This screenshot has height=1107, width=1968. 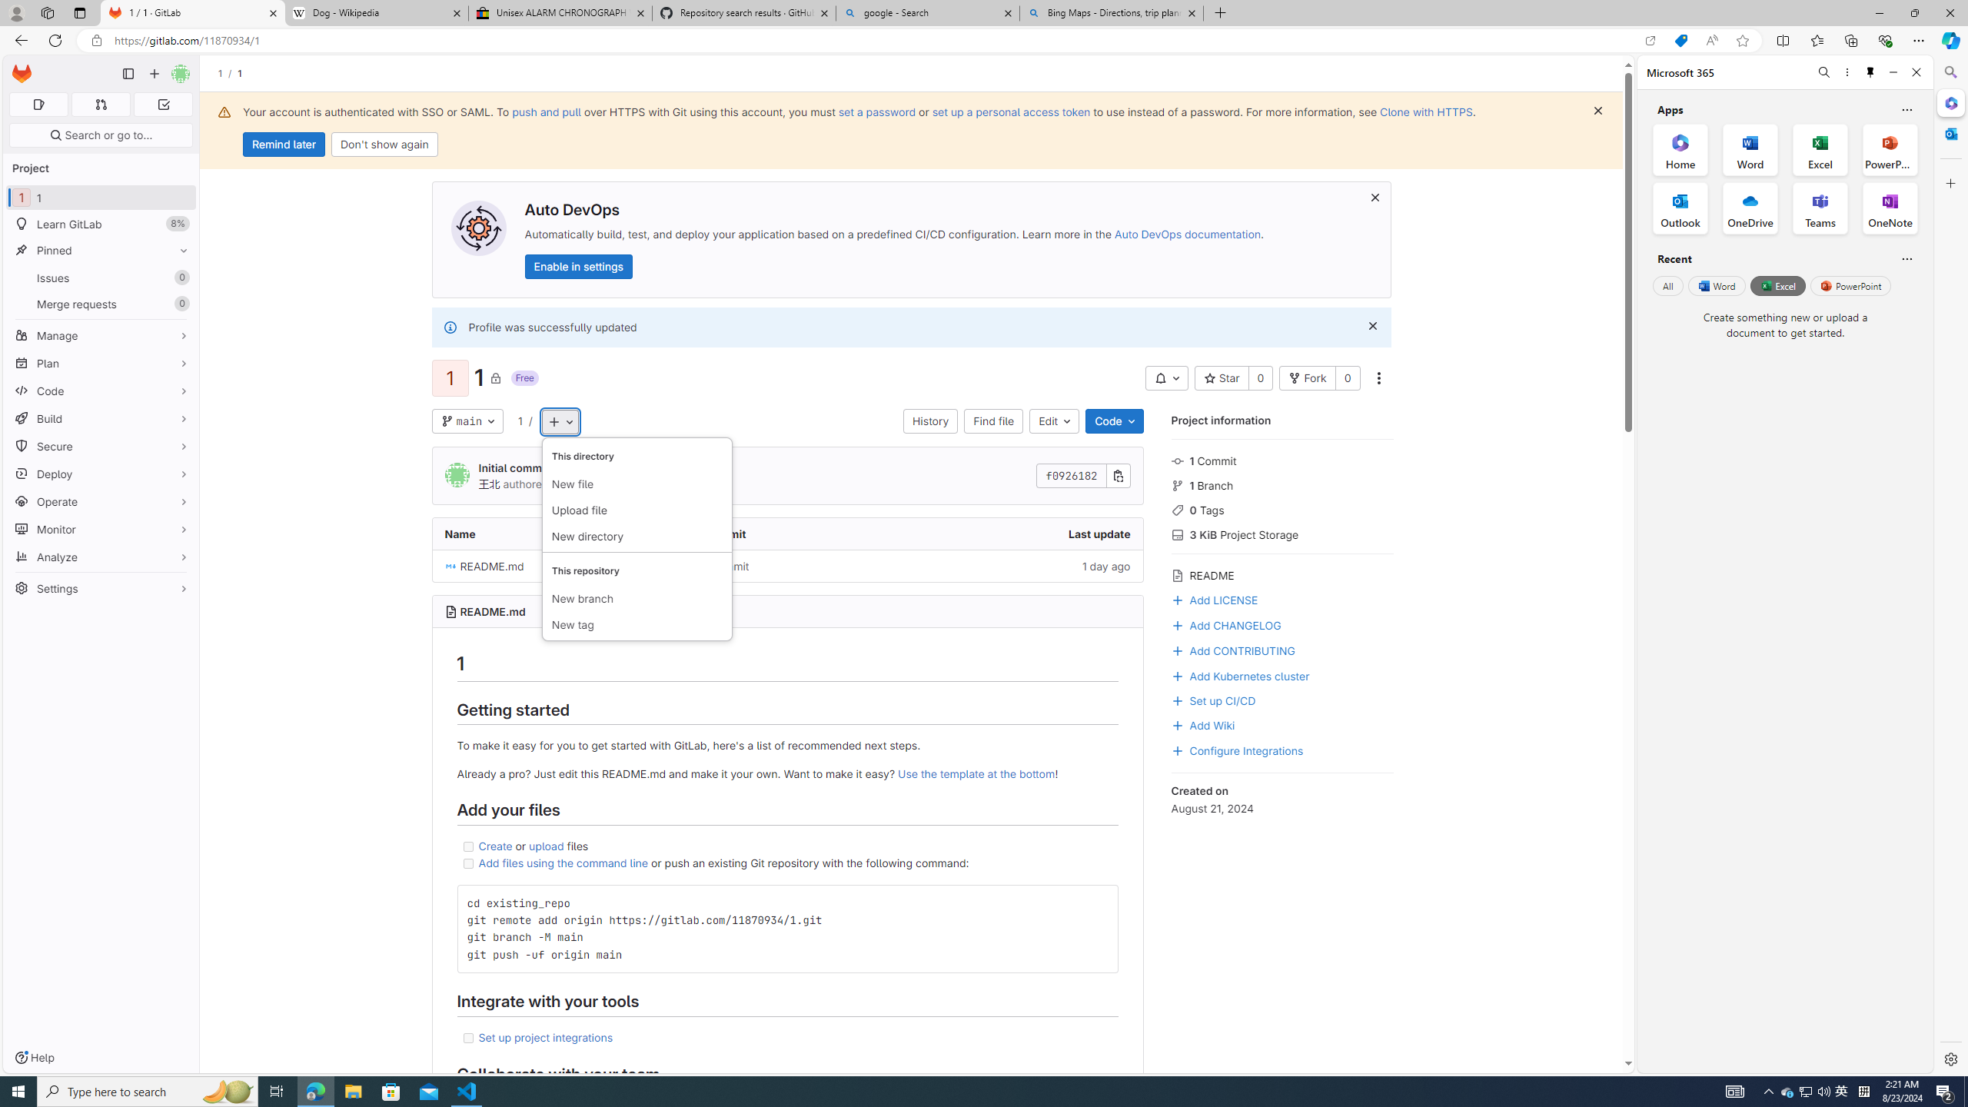 What do you see at coordinates (715, 566) in the screenshot?
I see `Initial commit` at bounding box center [715, 566].